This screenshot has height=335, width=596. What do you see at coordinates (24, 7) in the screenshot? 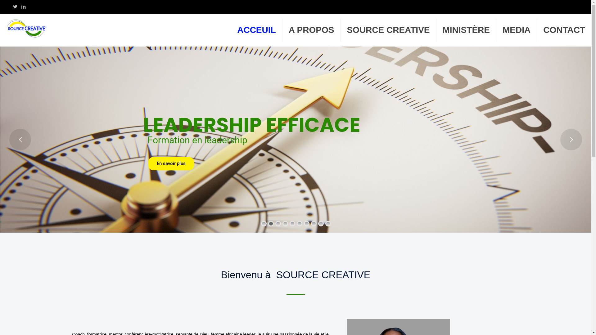
I see `LinkedIn` at bounding box center [24, 7].